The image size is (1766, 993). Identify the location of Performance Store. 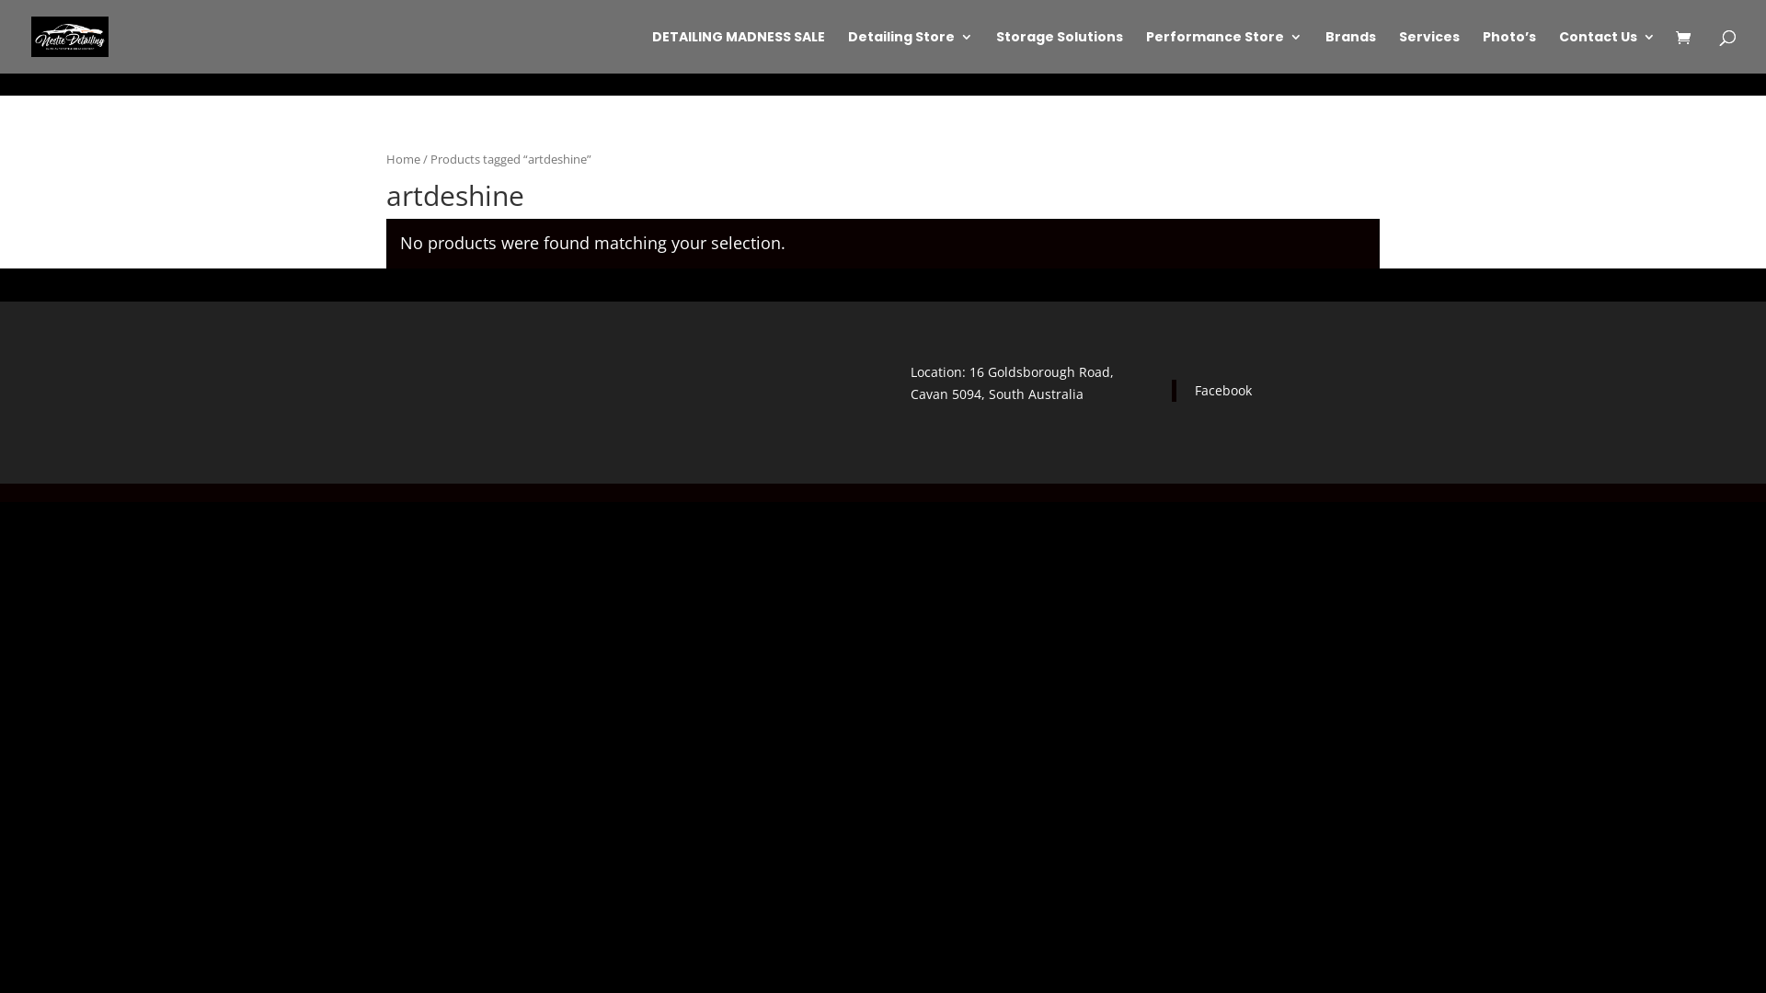
(1224, 51).